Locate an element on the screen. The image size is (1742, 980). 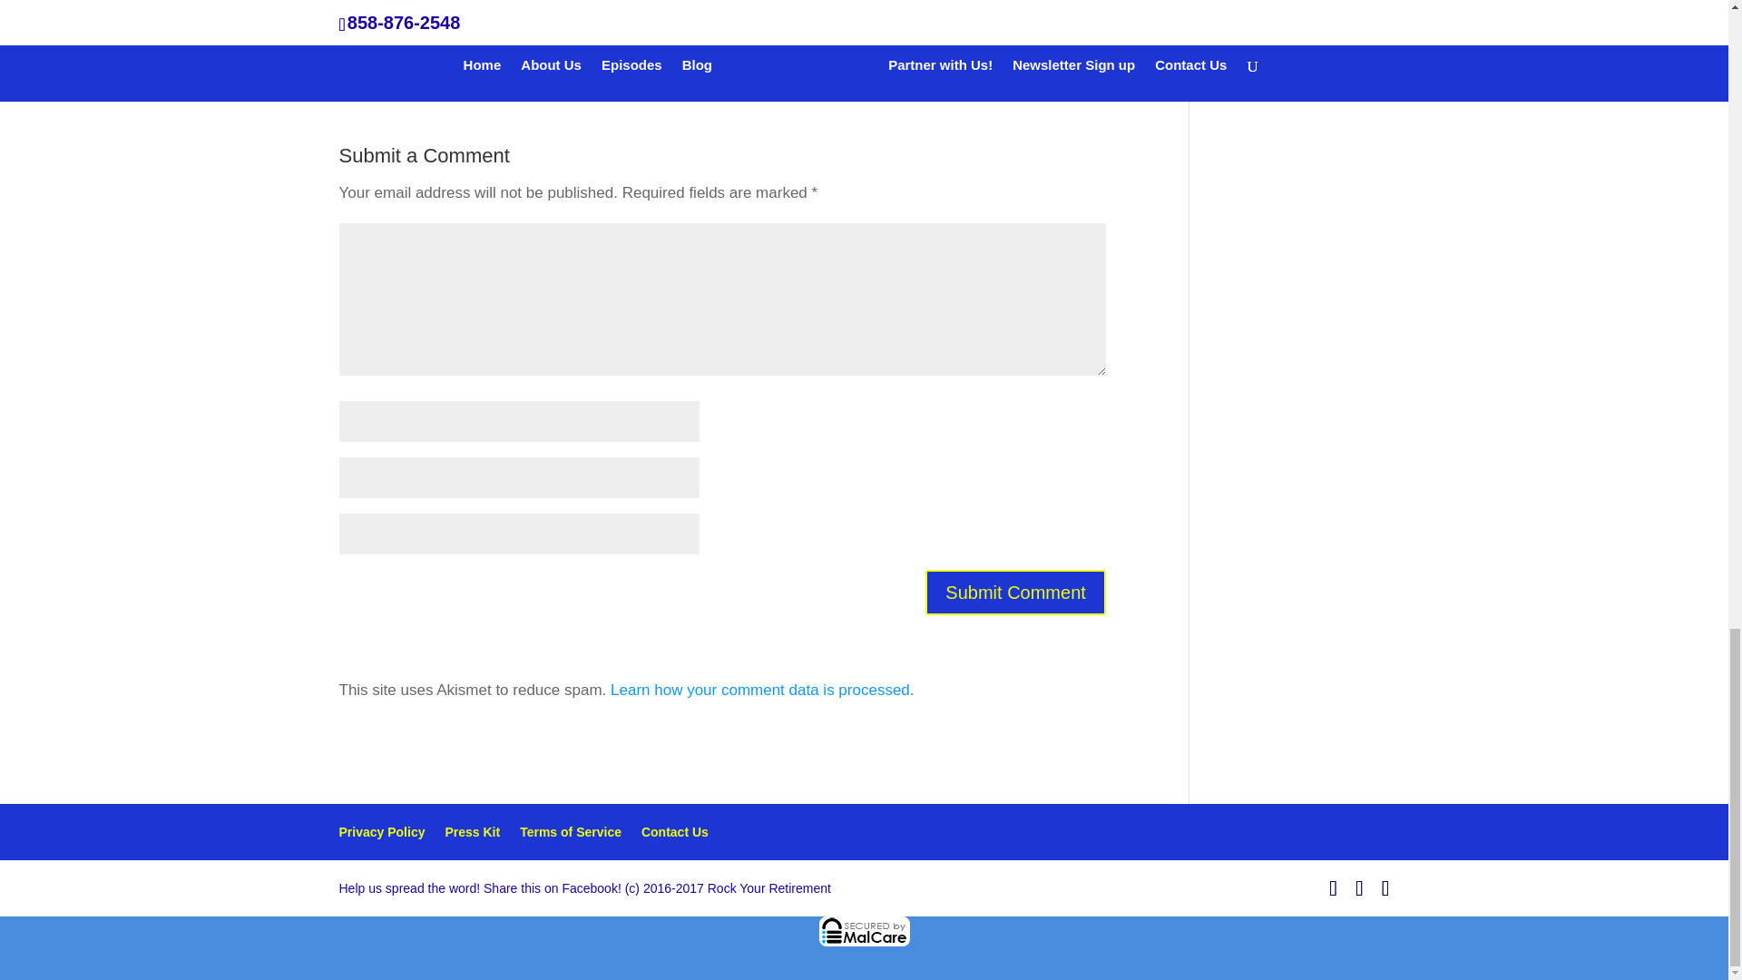
Privacy Policy is located at coordinates (382, 831).